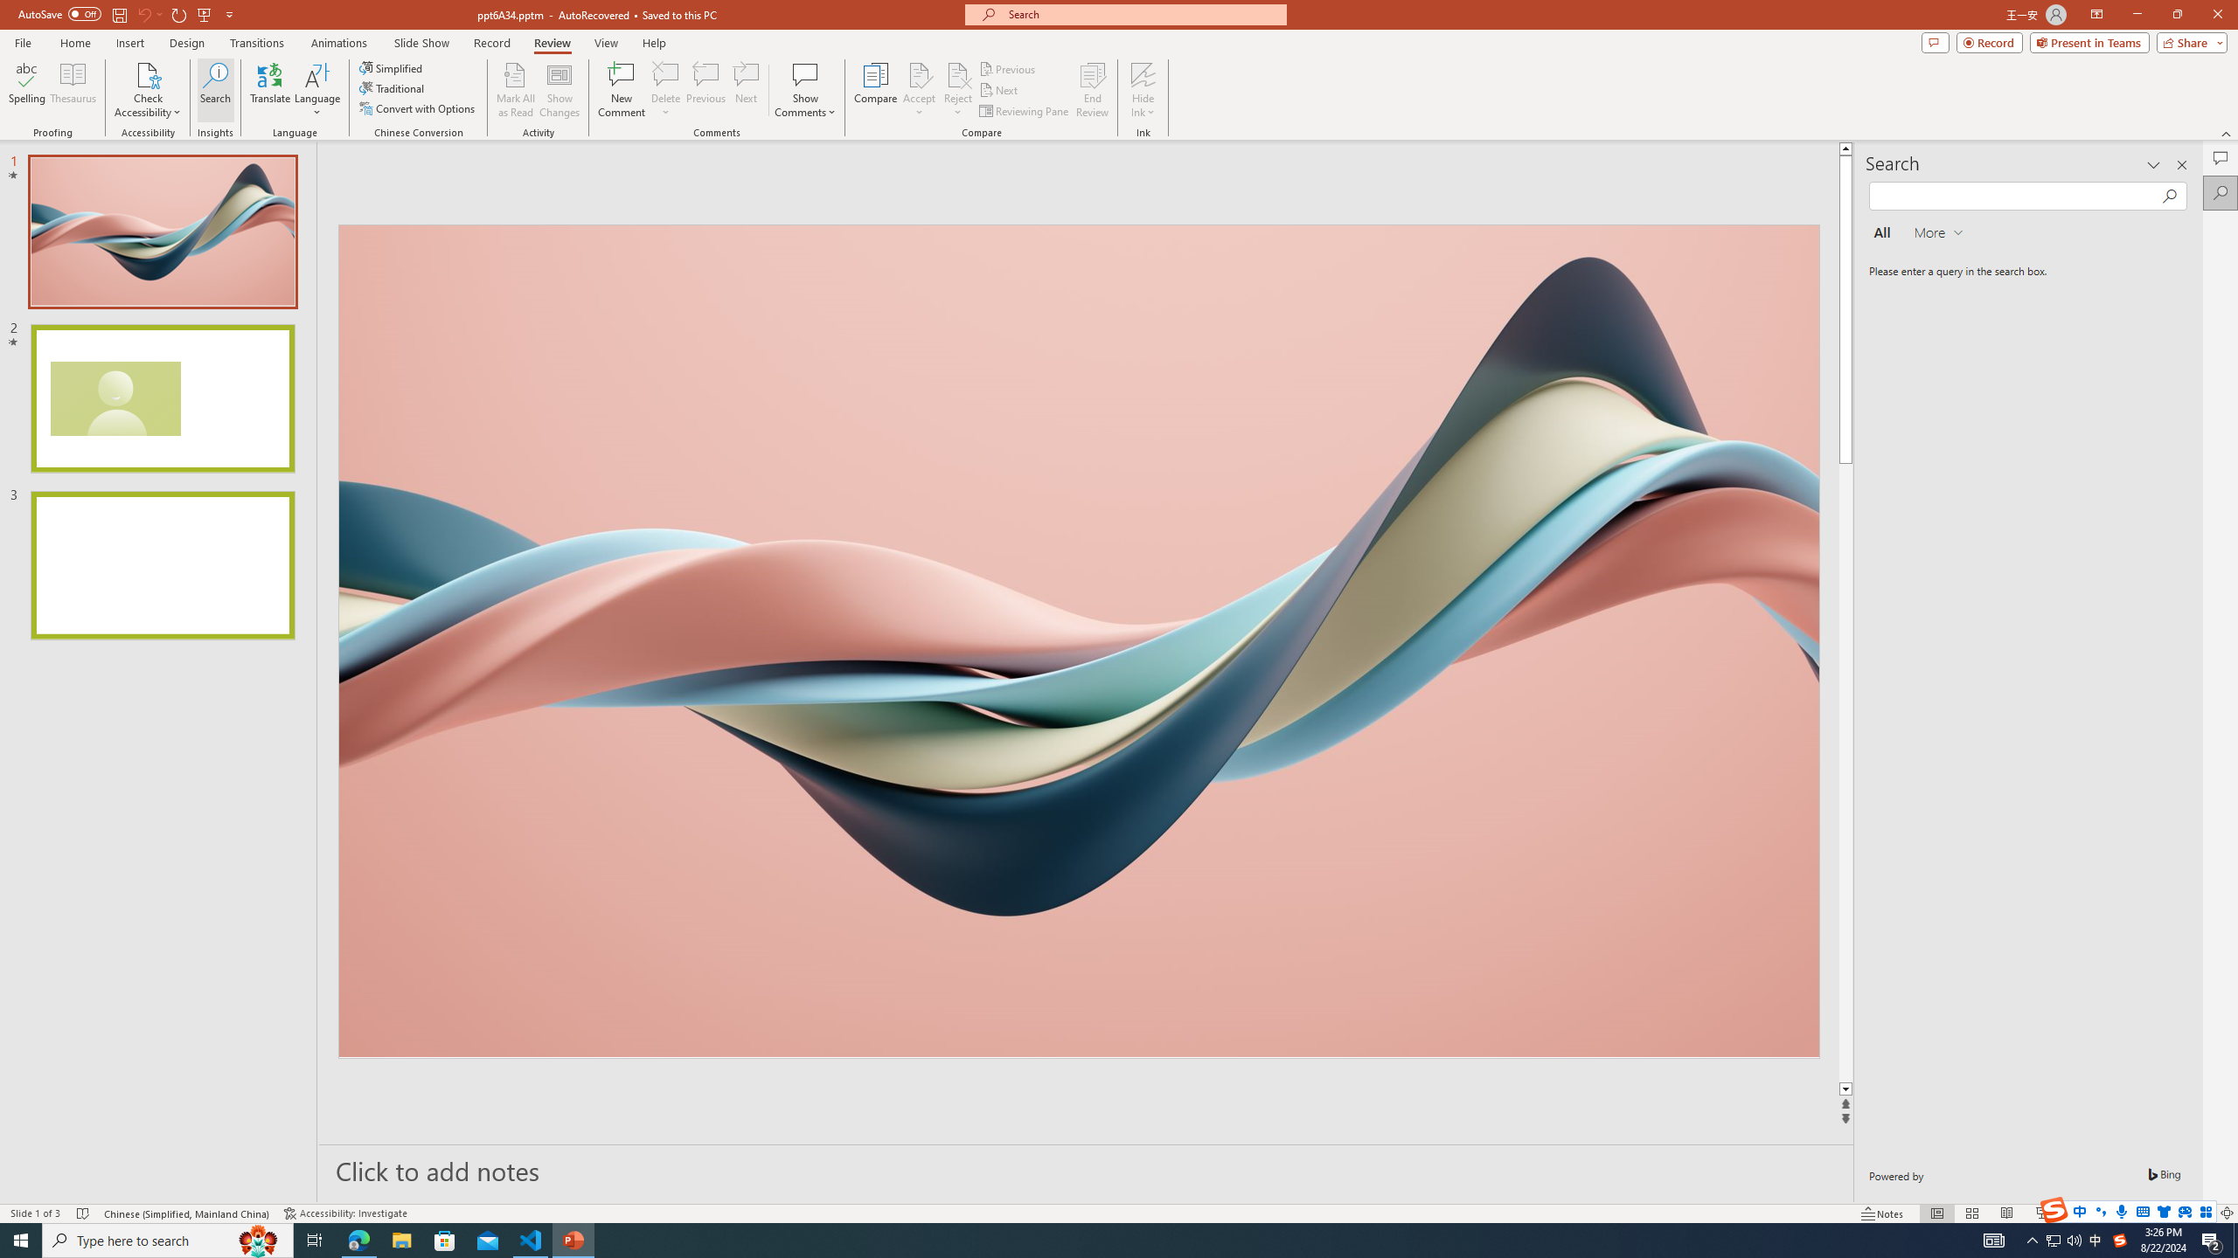  What do you see at coordinates (1025, 112) in the screenshot?
I see `Reviewing Pane` at bounding box center [1025, 112].